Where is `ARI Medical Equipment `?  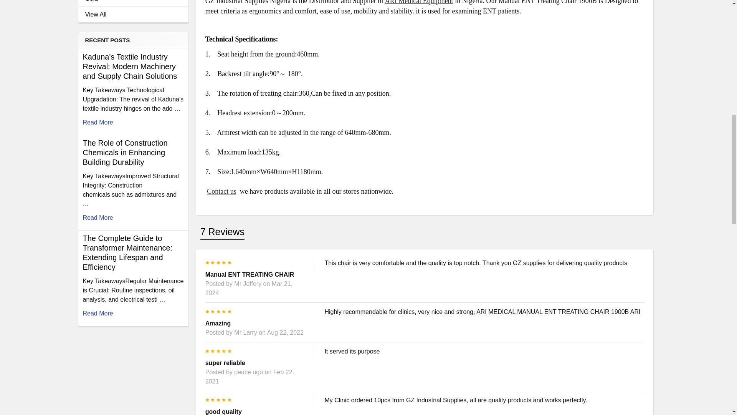 ARI Medical Equipment  is located at coordinates (419, 2).